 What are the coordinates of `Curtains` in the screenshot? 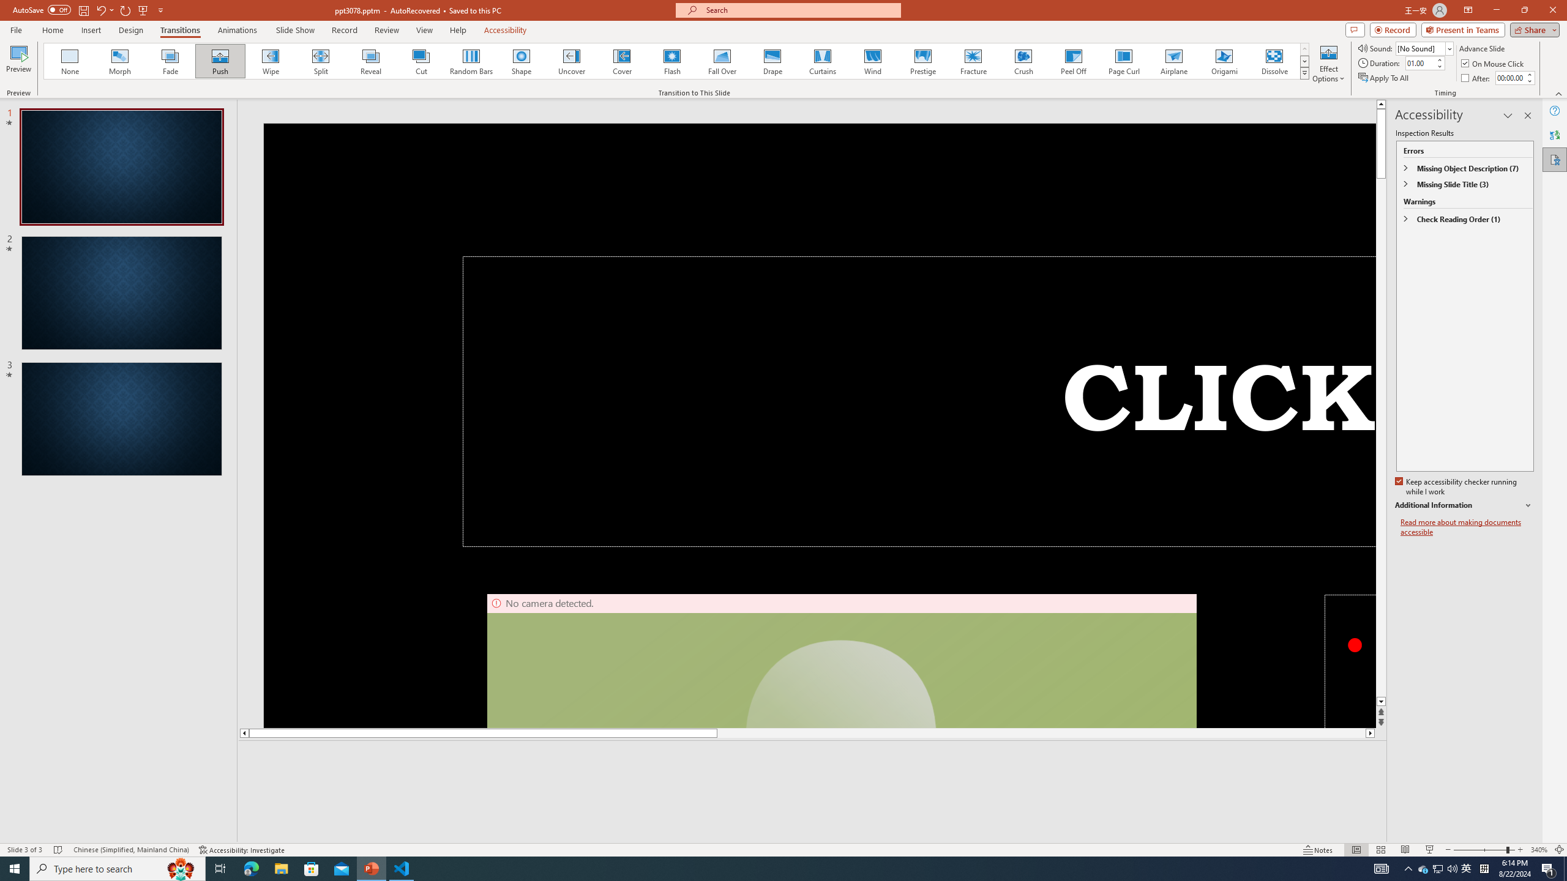 It's located at (823, 61).